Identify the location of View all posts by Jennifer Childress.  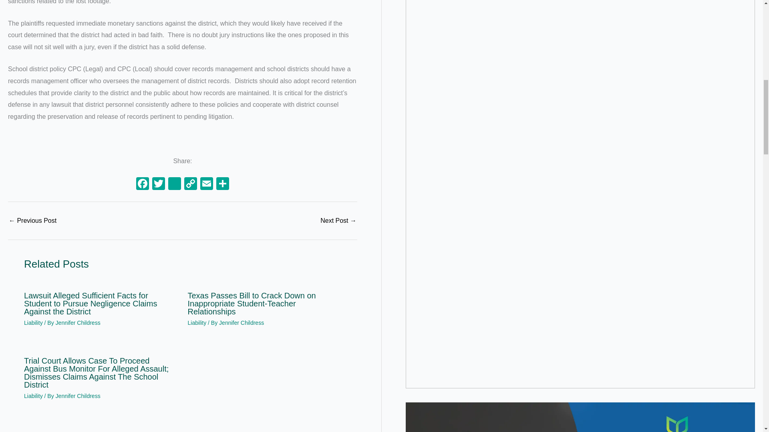
(241, 323).